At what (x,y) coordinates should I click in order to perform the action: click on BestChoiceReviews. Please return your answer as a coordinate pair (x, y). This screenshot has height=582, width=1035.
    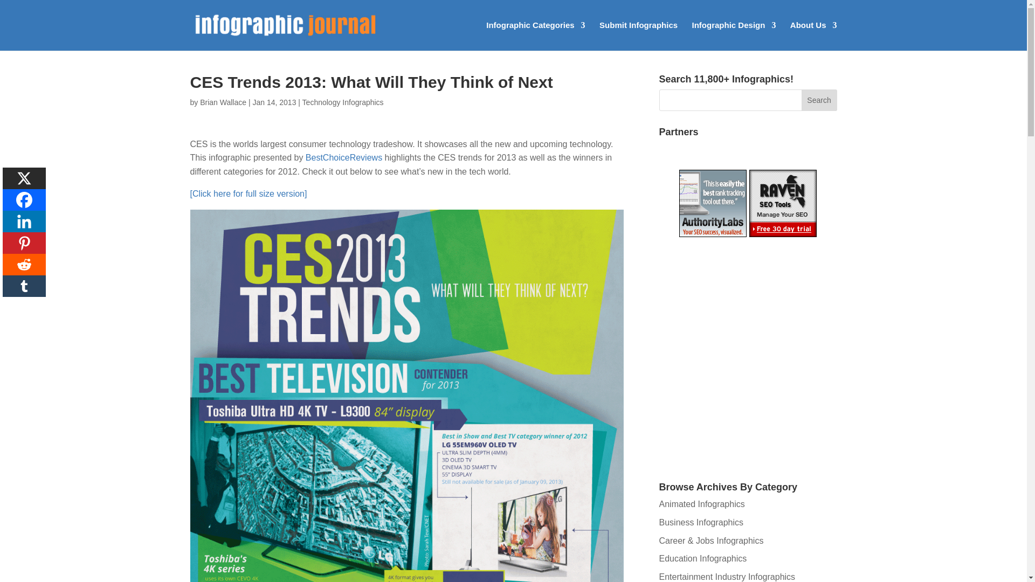
    Looking at the image, I should click on (343, 157).